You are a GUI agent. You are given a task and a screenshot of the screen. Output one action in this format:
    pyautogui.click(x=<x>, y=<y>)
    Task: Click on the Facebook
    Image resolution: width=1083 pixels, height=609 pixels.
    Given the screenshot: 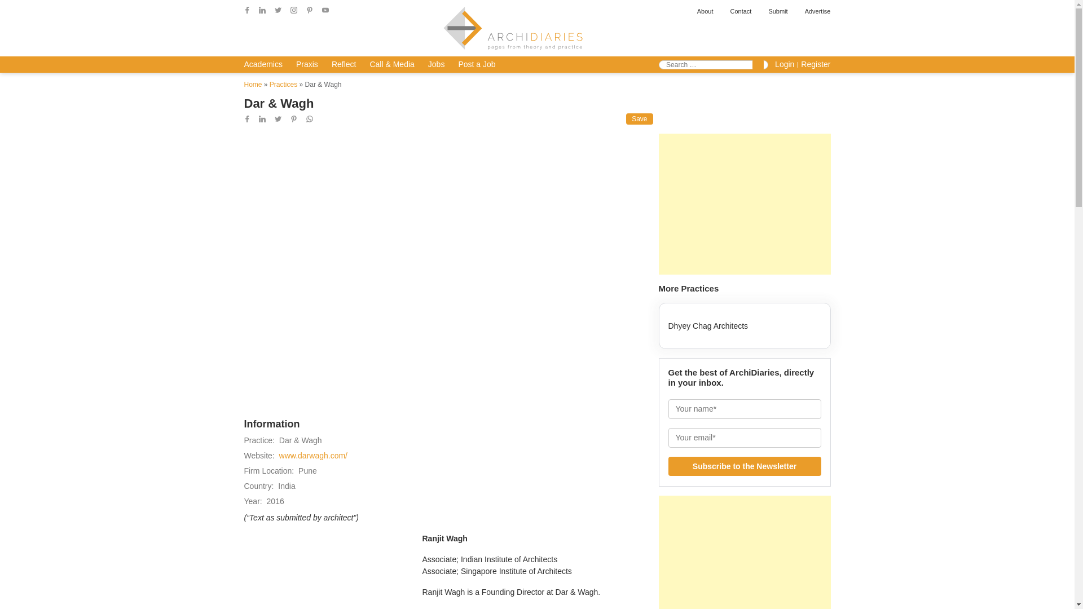 What is the action you would take?
    pyautogui.click(x=247, y=10)
    